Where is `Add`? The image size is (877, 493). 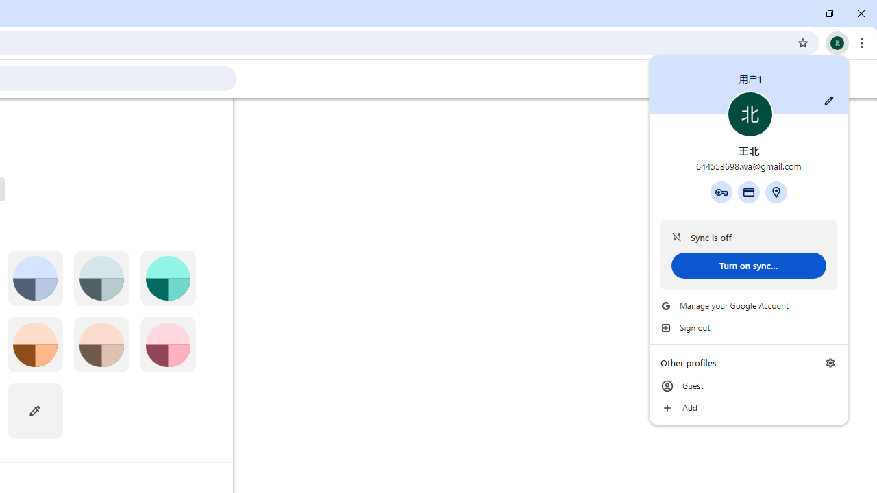 Add is located at coordinates (748, 408).